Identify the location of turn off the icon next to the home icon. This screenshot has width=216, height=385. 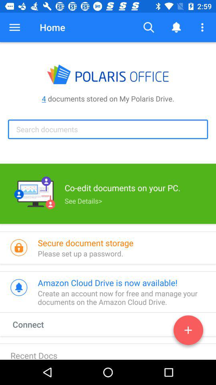
(14, 27).